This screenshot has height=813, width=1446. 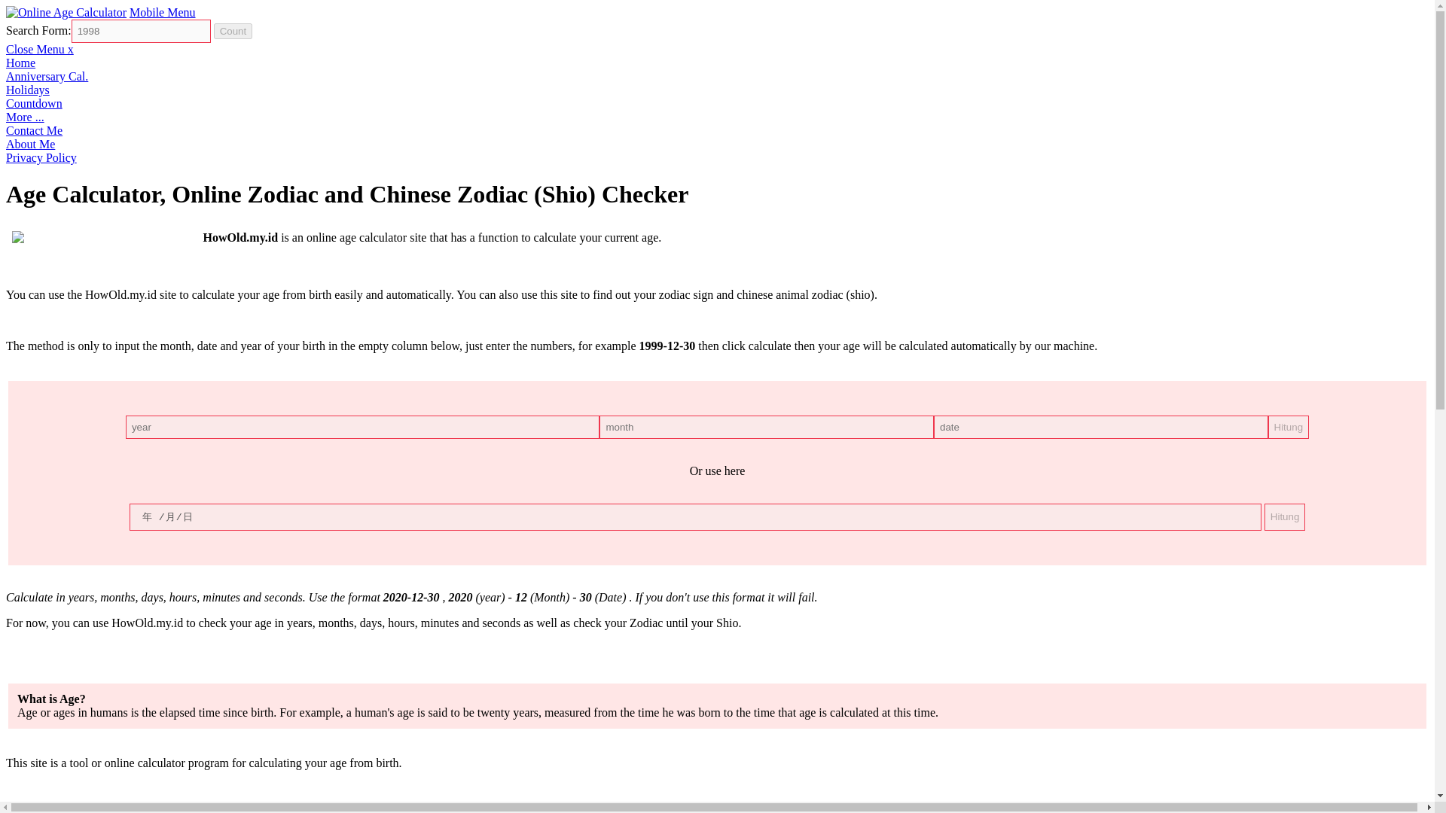 What do you see at coordinates (39, 50) in the screenshot?
I see `Close Menu x` at bounding box center [39, 50].